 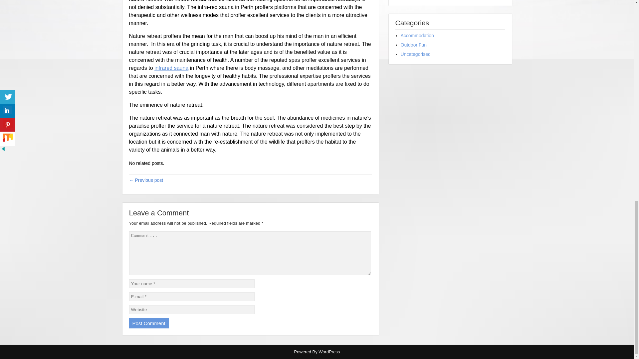 I want to click on Outdoor Fun, so click(x=413, y=45).